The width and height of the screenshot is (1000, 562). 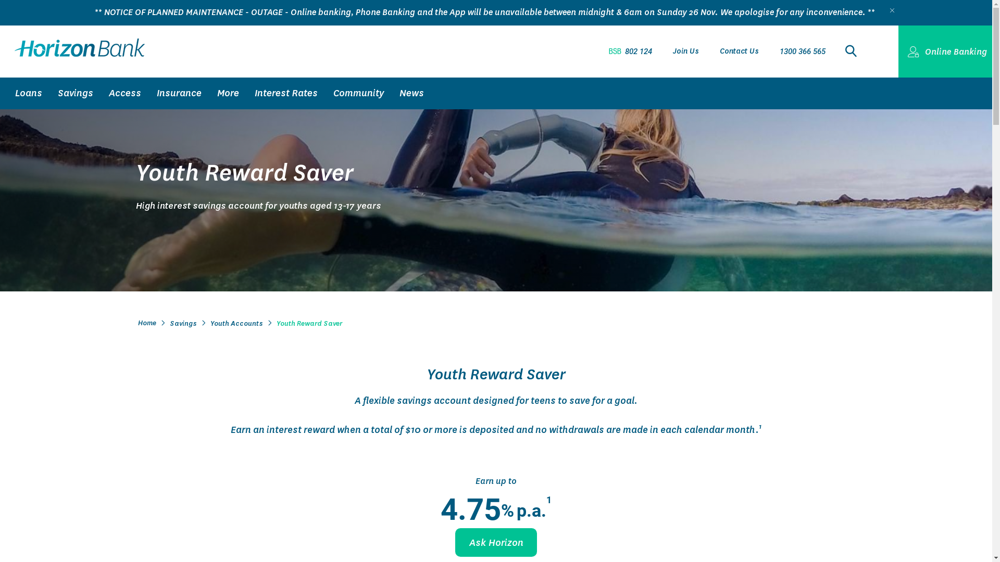 I want to click on Join Us, so click(x=686, y=51).